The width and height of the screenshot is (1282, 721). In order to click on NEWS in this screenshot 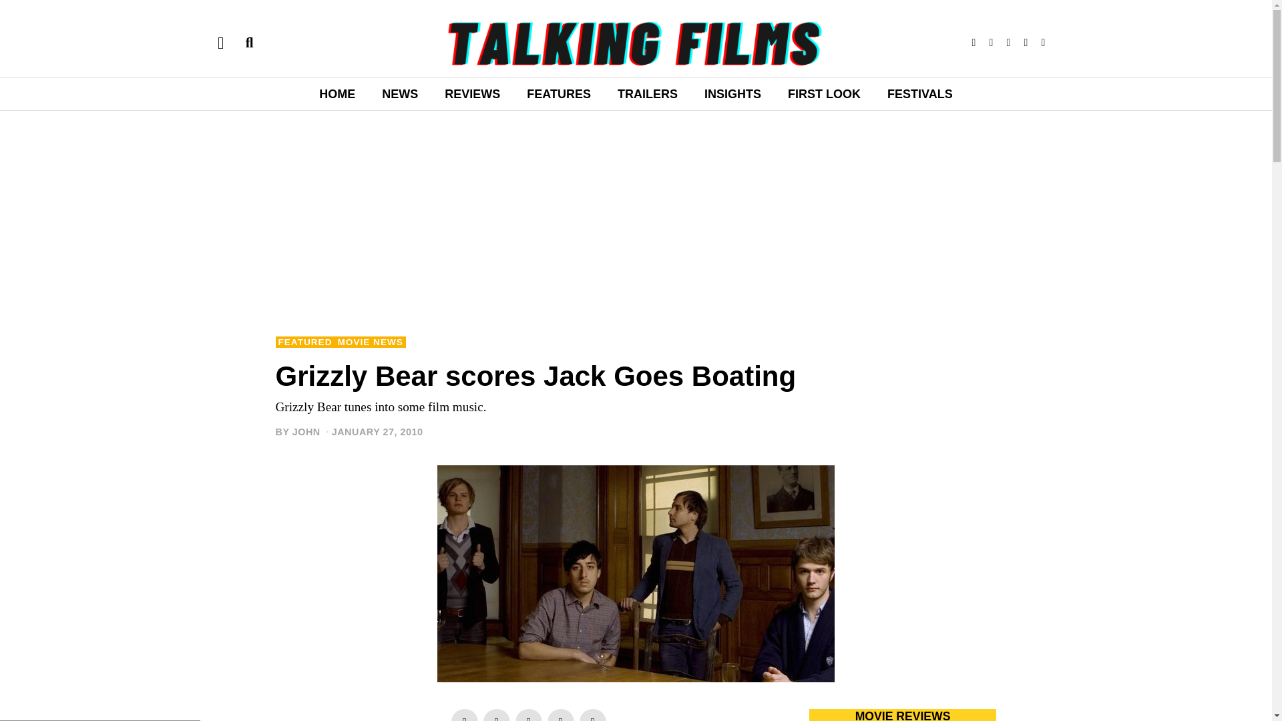, I will do `click(399, 93)`.